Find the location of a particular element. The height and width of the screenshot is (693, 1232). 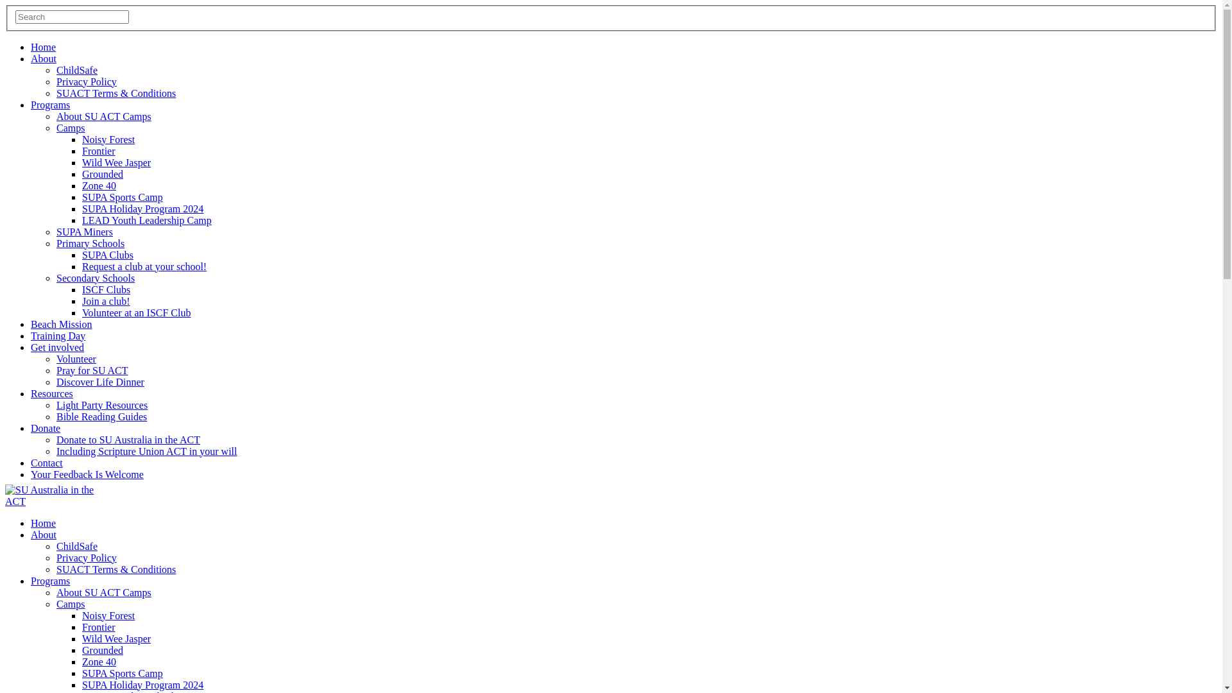

Primary Schools is located at coordinates (90, 244).